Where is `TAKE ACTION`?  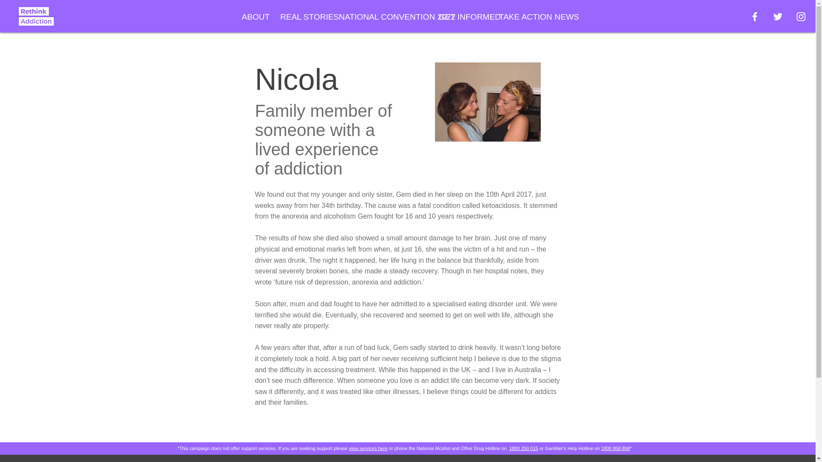
TAKE ACTION is located at coordinates (520, 17).